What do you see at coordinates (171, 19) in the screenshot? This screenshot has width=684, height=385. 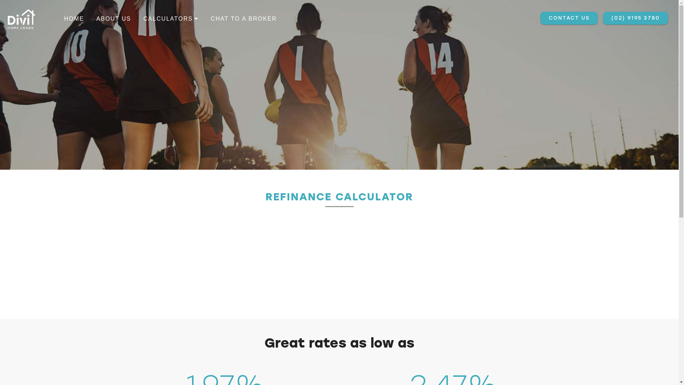 I see `CALCULATORS` at bounding box center [171, 19].